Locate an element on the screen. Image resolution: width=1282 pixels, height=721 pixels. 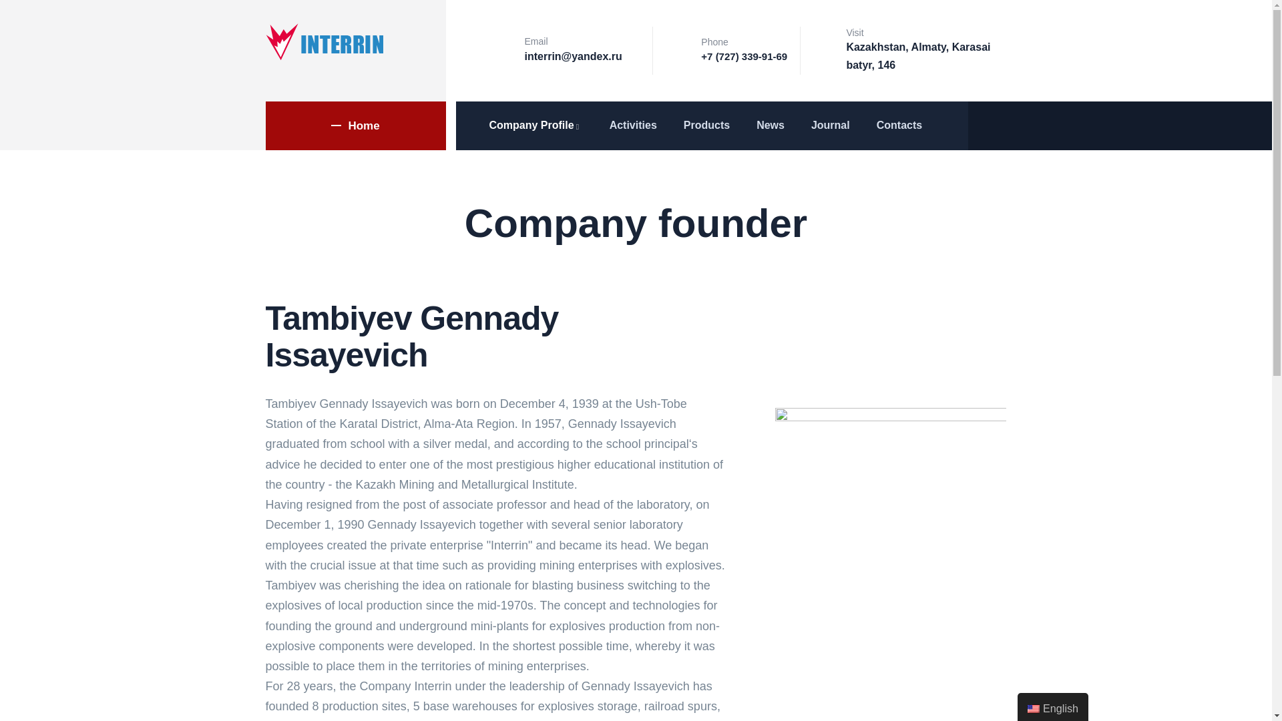
Activities is located at coordinates (633, 126).